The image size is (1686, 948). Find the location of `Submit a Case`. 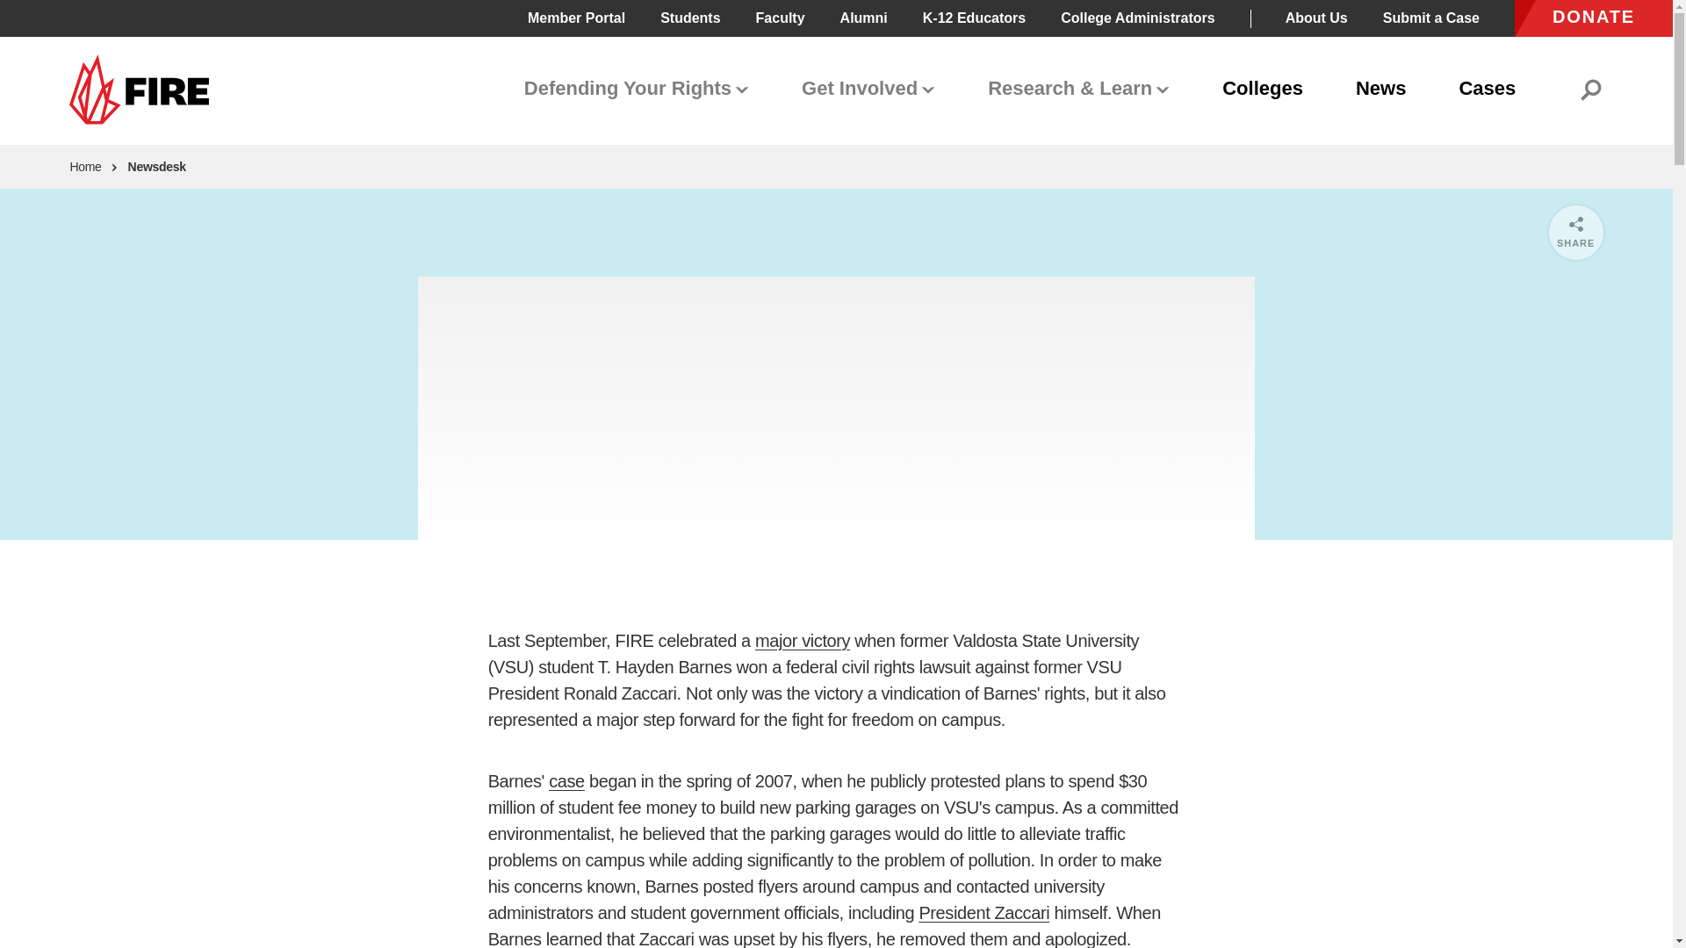

Submit a Case is located at coordinates (1431, 18).